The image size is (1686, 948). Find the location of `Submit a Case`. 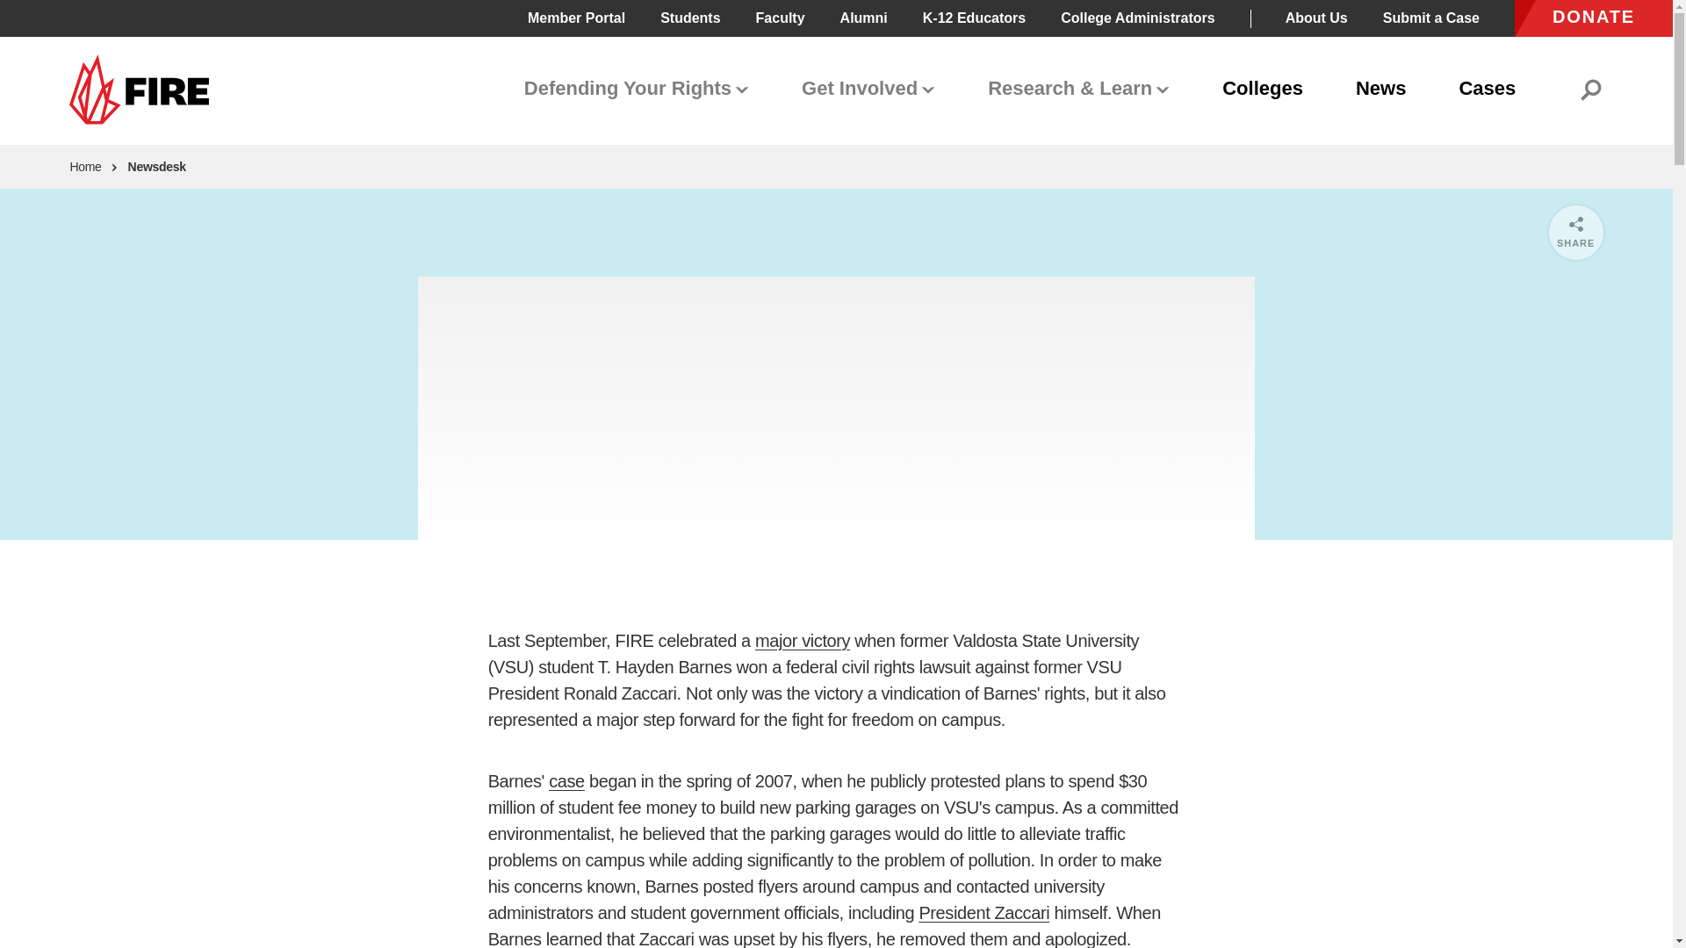

Submit a Case is located at coordinates (1431, 18).